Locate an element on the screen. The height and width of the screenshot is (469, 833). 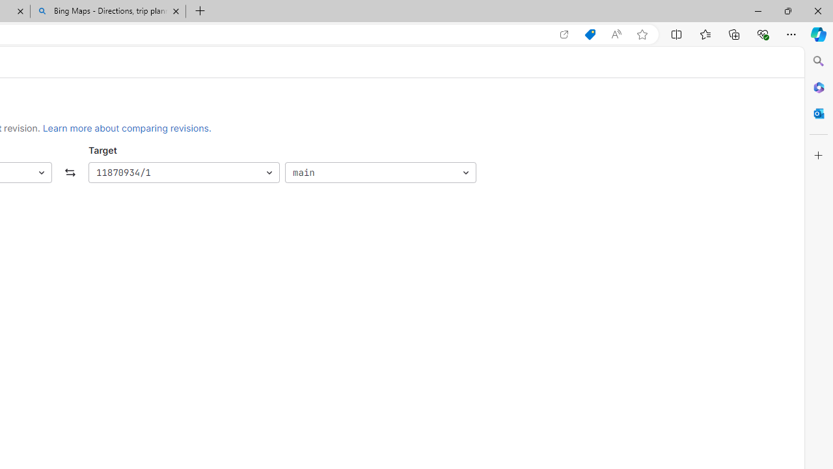
main is located at coordinates (380, 173).